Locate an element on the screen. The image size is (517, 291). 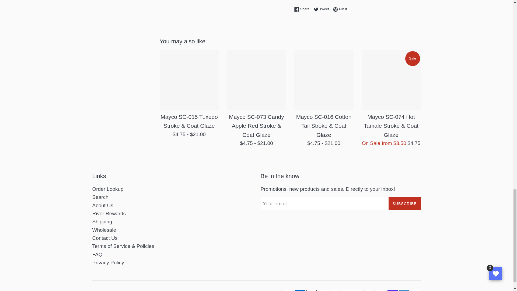
Apple Pay is located at coordinates (311, 290).